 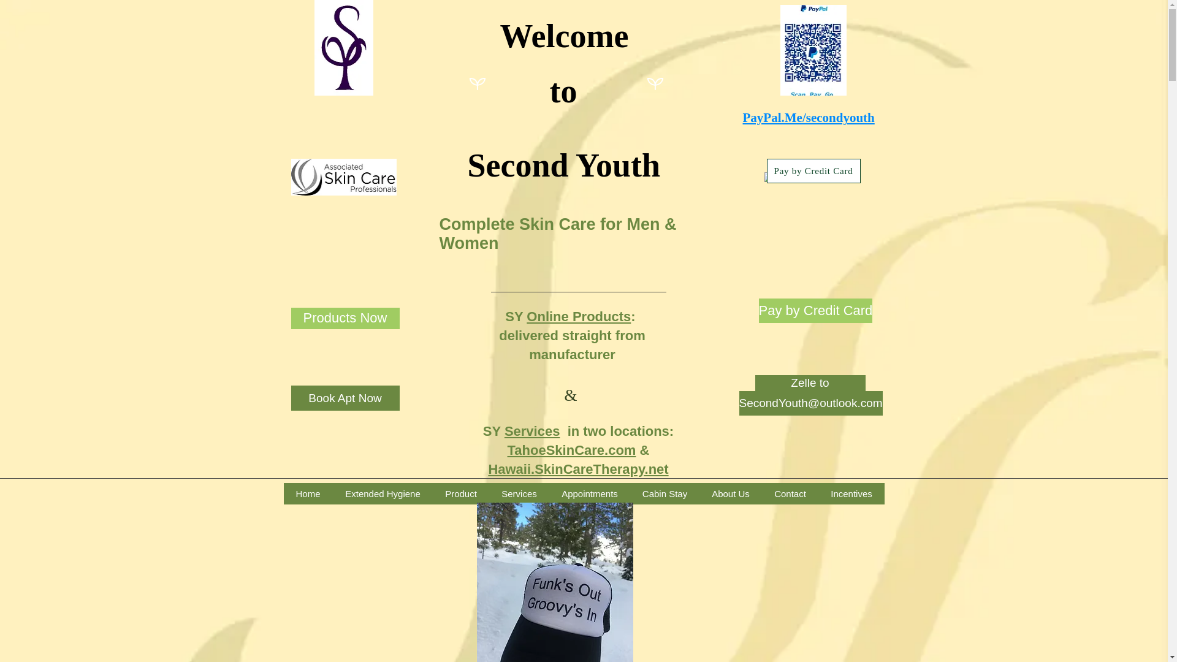 I want to click on Services, so click(x=519, y=493).